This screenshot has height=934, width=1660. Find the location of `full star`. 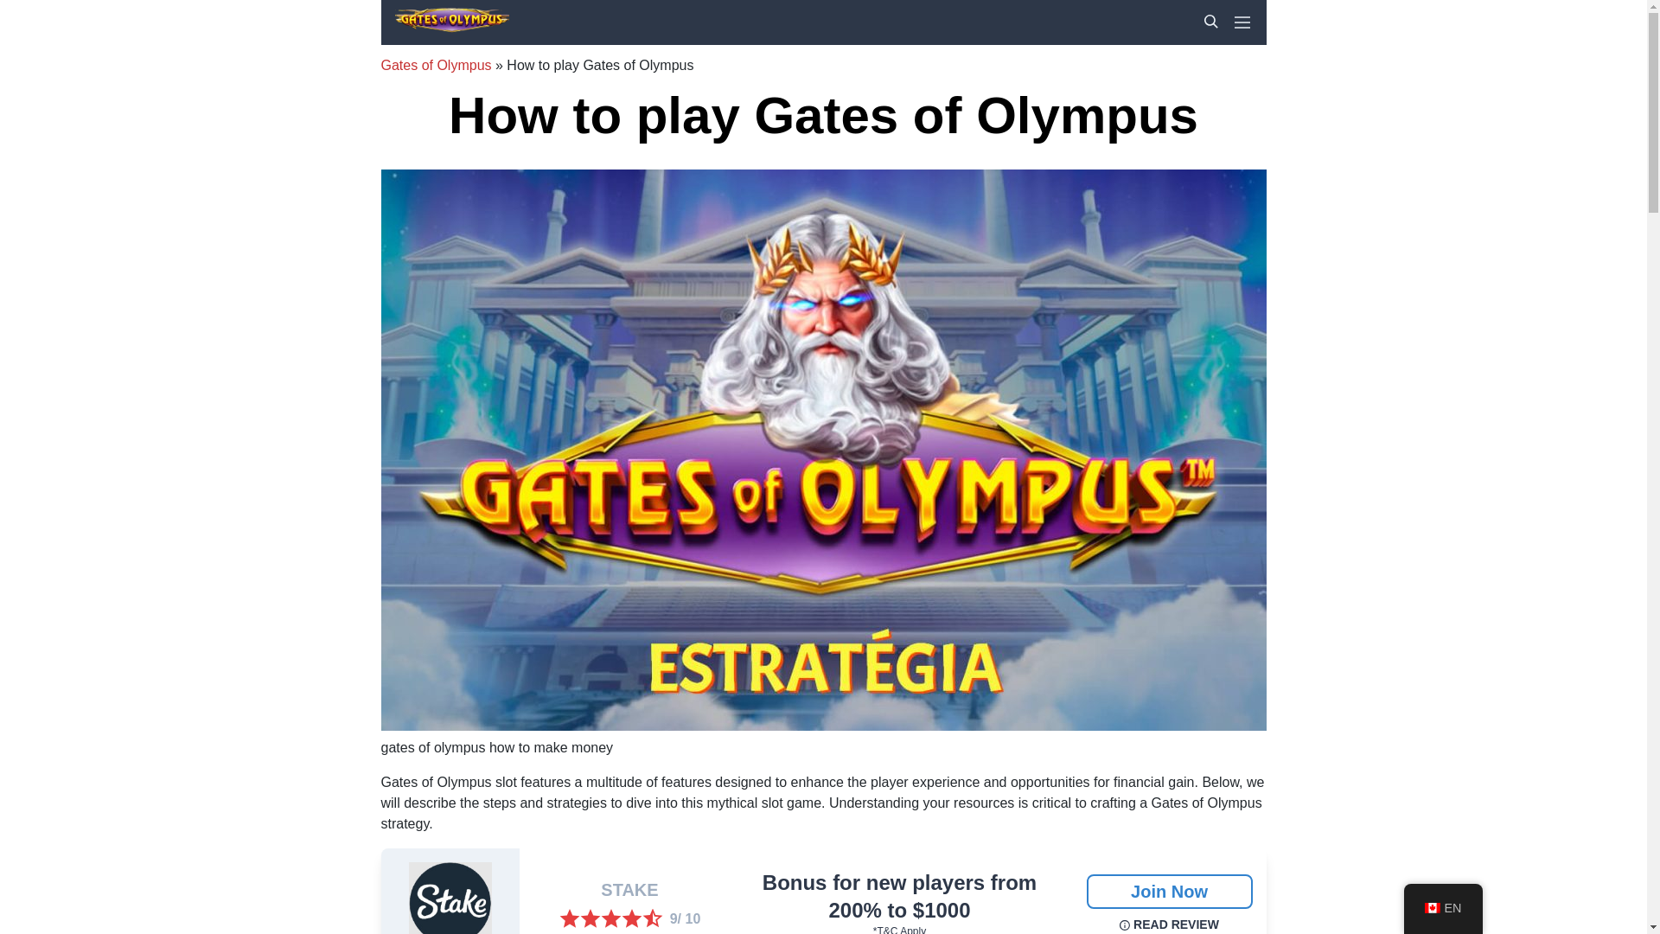

full star is located at coordinates (610, 918).